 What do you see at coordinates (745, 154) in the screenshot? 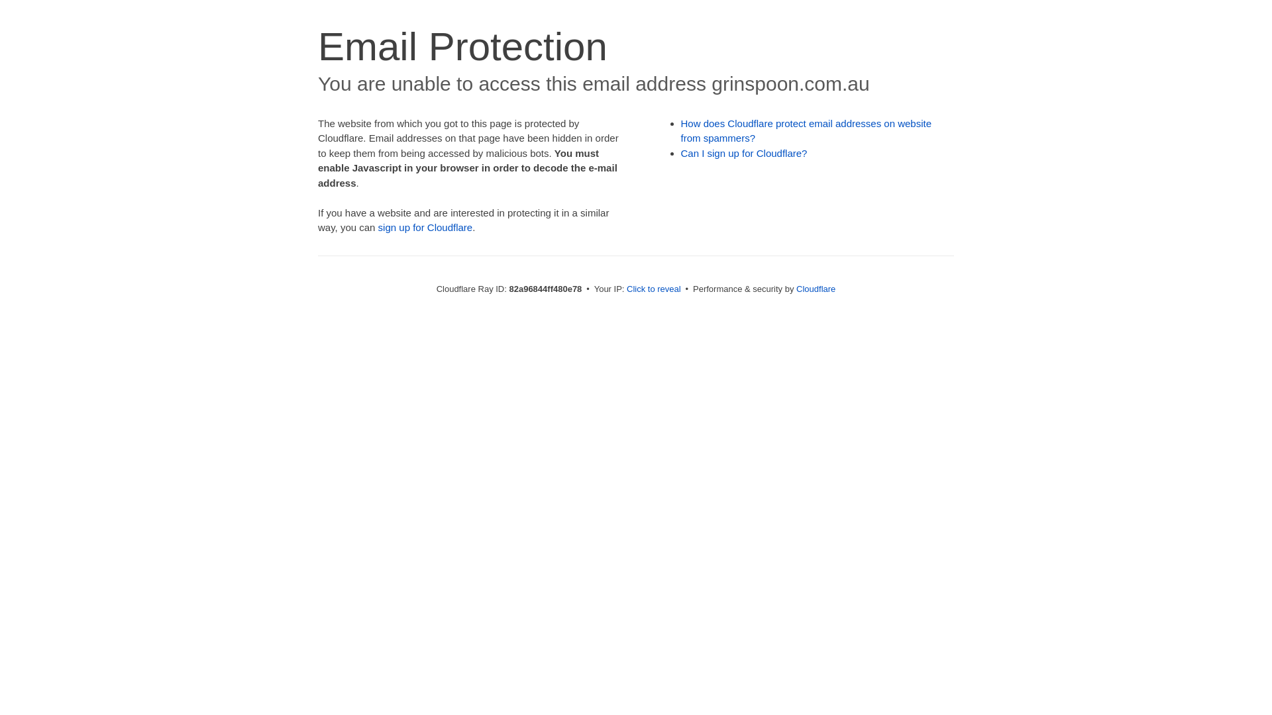
I see `Can I sign up for Cloudflare?` at bounding box center [745, 154].